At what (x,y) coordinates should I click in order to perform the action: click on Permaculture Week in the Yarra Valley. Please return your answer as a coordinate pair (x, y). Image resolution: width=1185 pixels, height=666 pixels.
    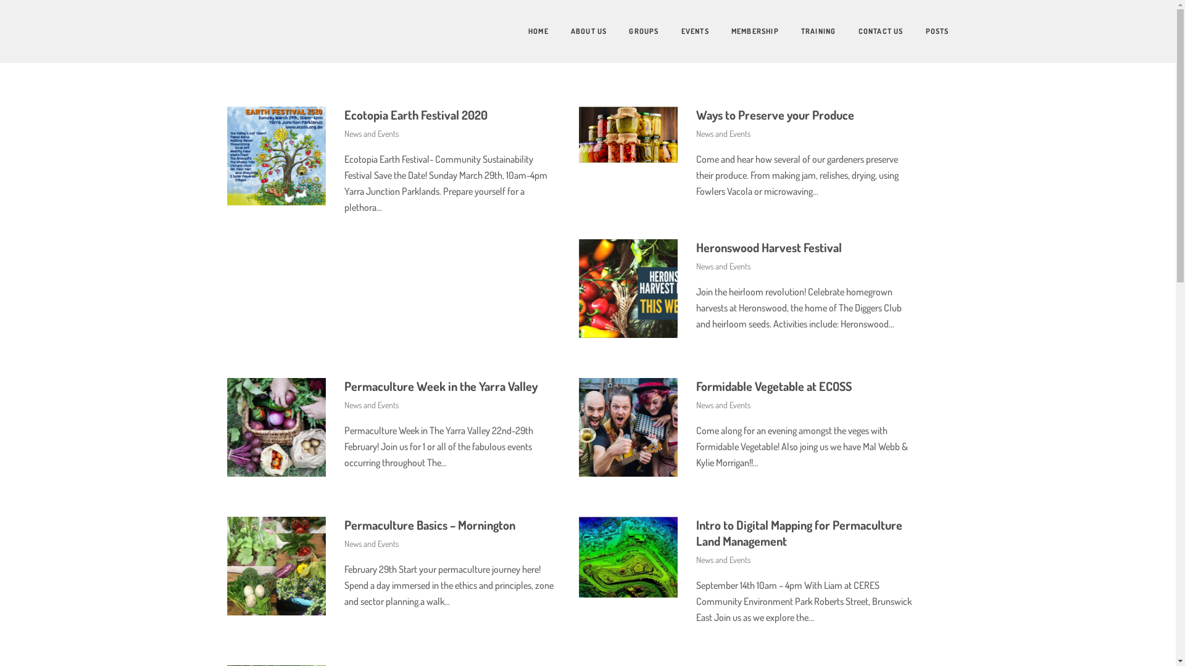
    Looking at the image, I should click on (441, 386).